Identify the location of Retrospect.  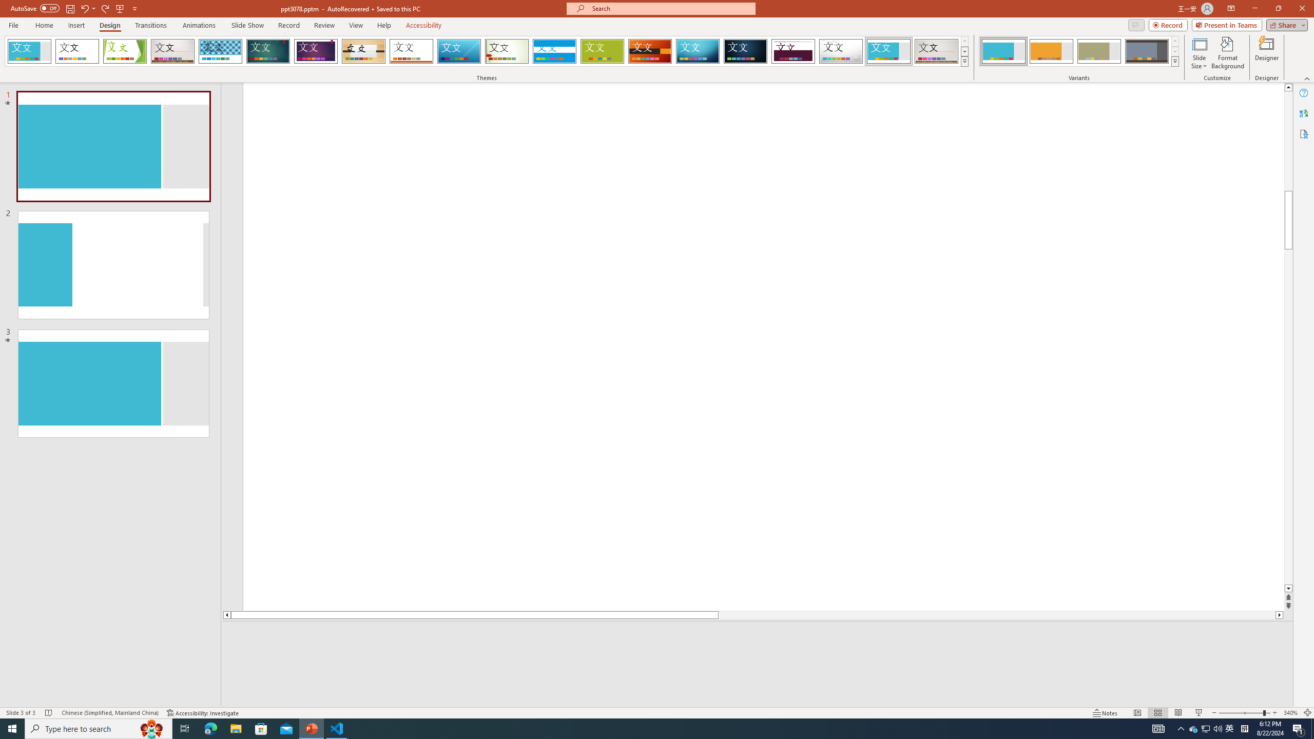
(411, 51).